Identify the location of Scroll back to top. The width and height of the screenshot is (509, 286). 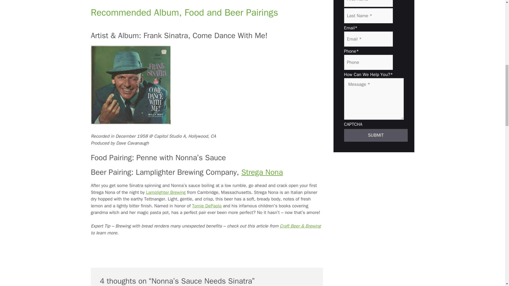
(492, 251).